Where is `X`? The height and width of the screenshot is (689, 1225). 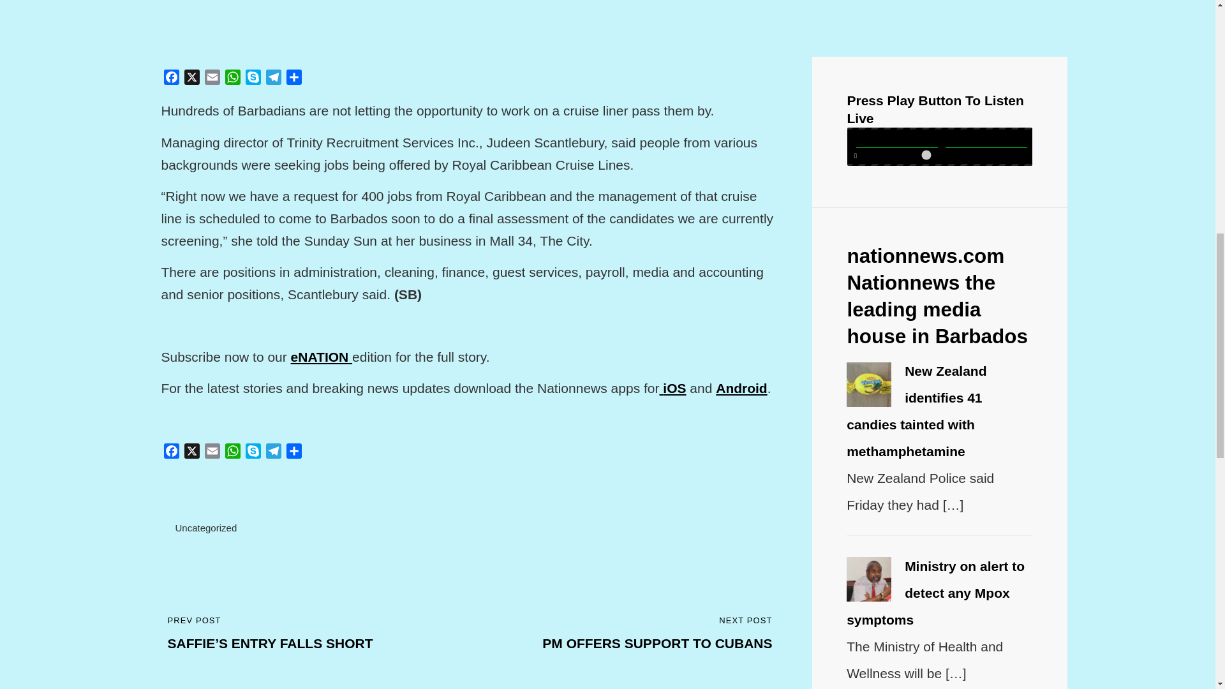
X is located at coordinates (212, 79).